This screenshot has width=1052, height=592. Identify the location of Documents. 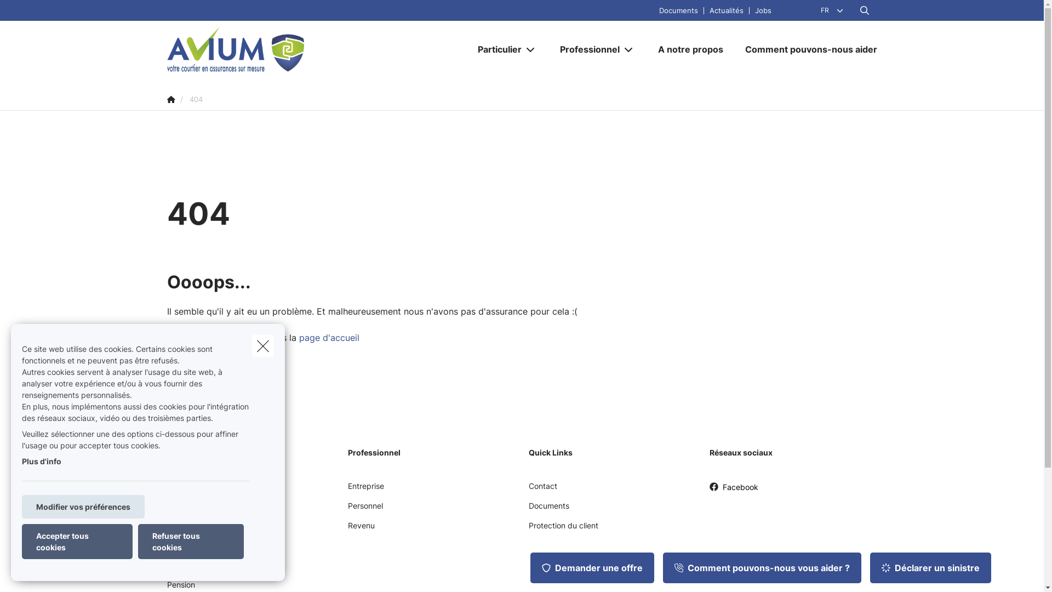
(678, 10).